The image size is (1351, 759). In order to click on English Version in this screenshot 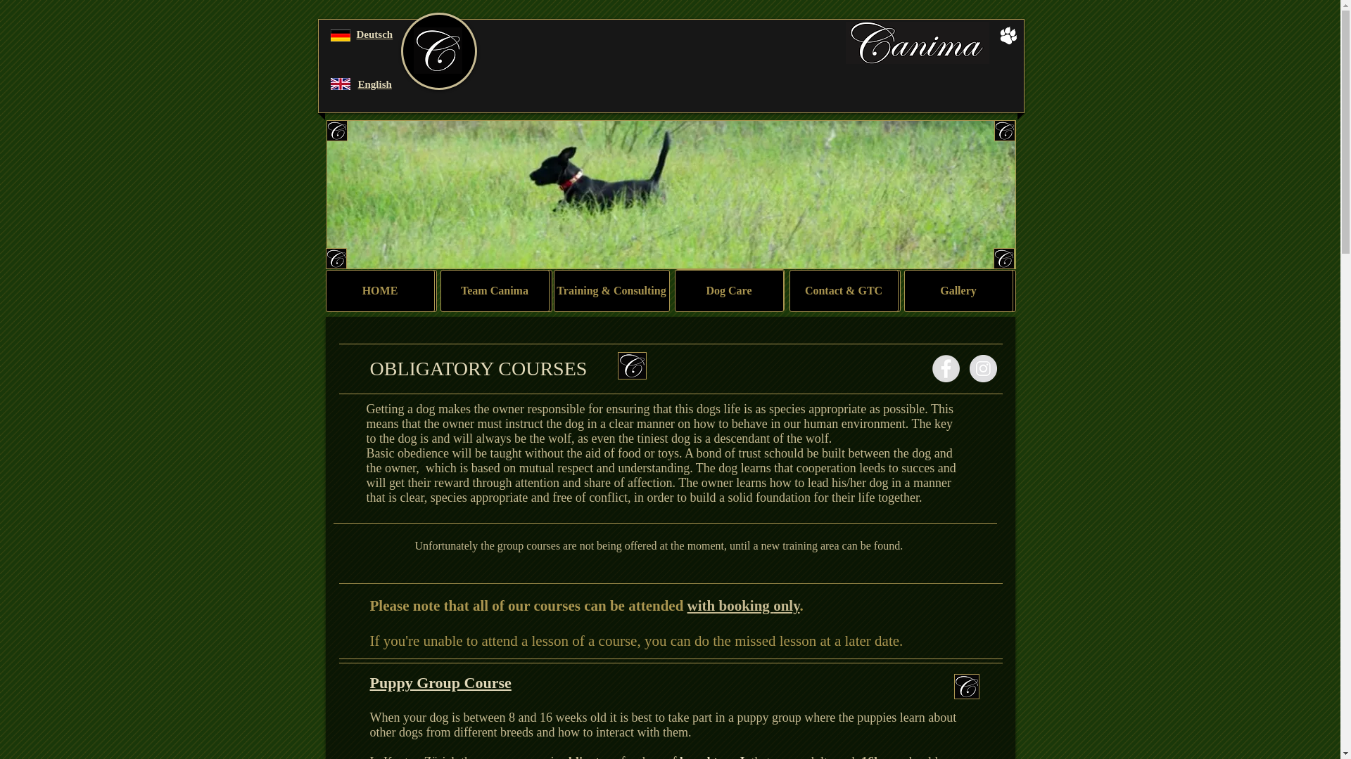, I will do `click(341, 84)`.